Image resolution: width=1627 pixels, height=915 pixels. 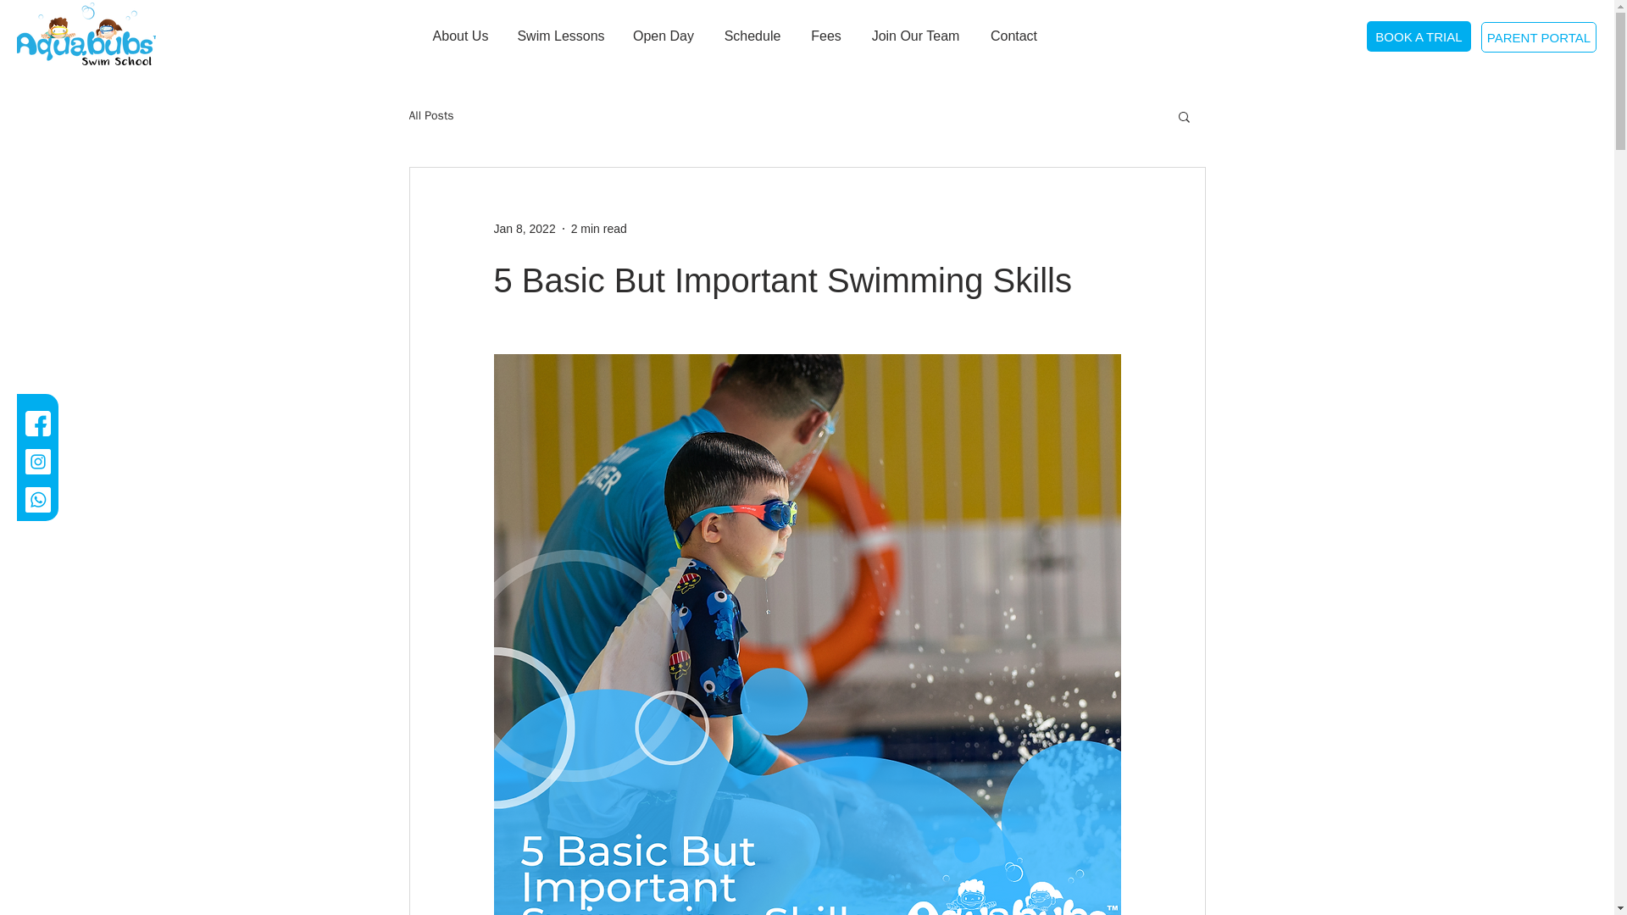 I want to click on Jan 8, 2022, so click(x=524, y=229).